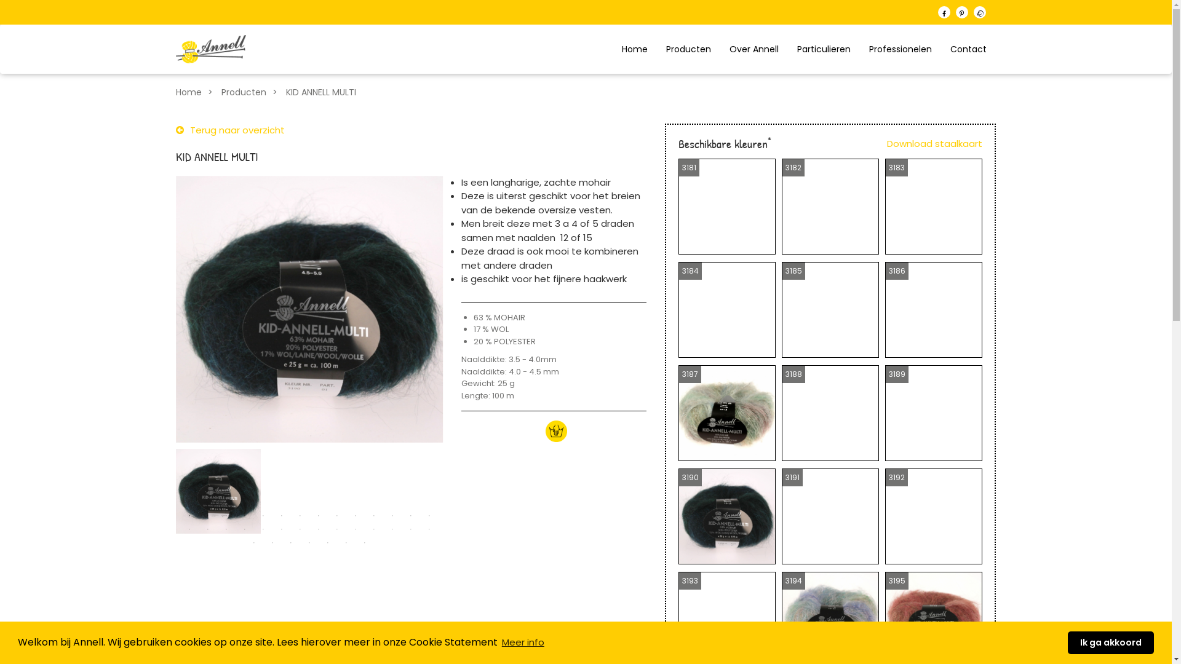  What do you see at coordinates (337, 529) in the screenshot?
I see `23` at bounding box center [337, 529].